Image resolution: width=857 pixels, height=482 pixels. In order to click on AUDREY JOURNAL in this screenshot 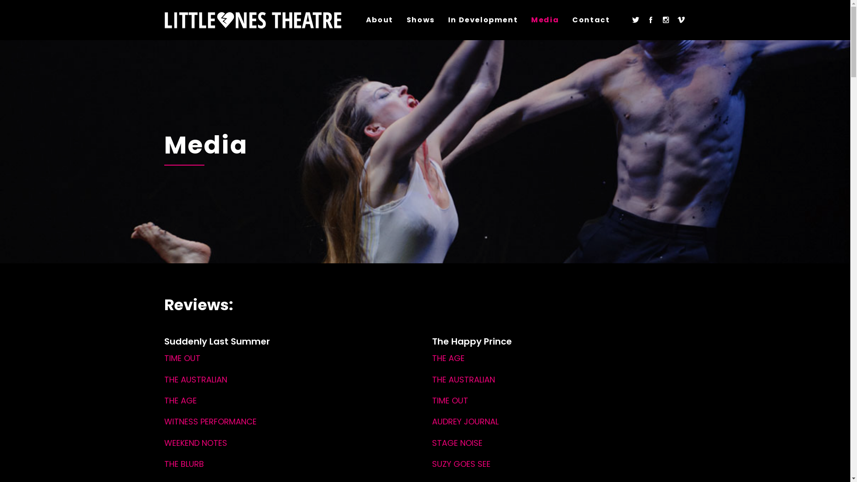, I will do `click(465, 421)`.